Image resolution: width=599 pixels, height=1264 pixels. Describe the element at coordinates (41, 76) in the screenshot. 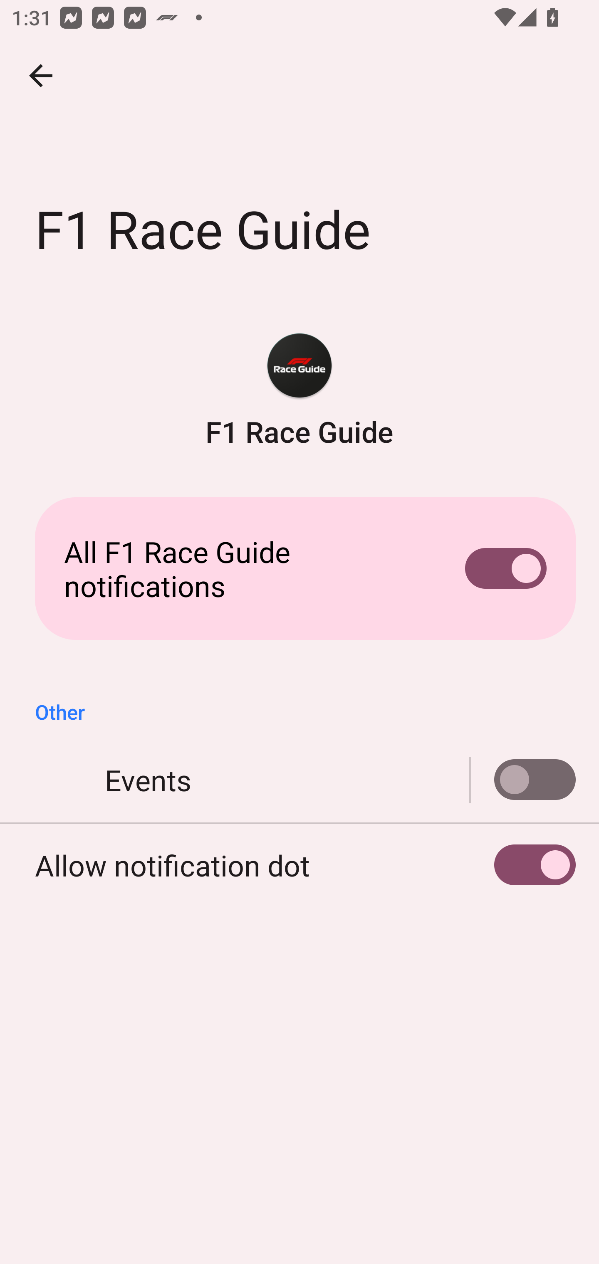

I see `Navigate up` at that location.